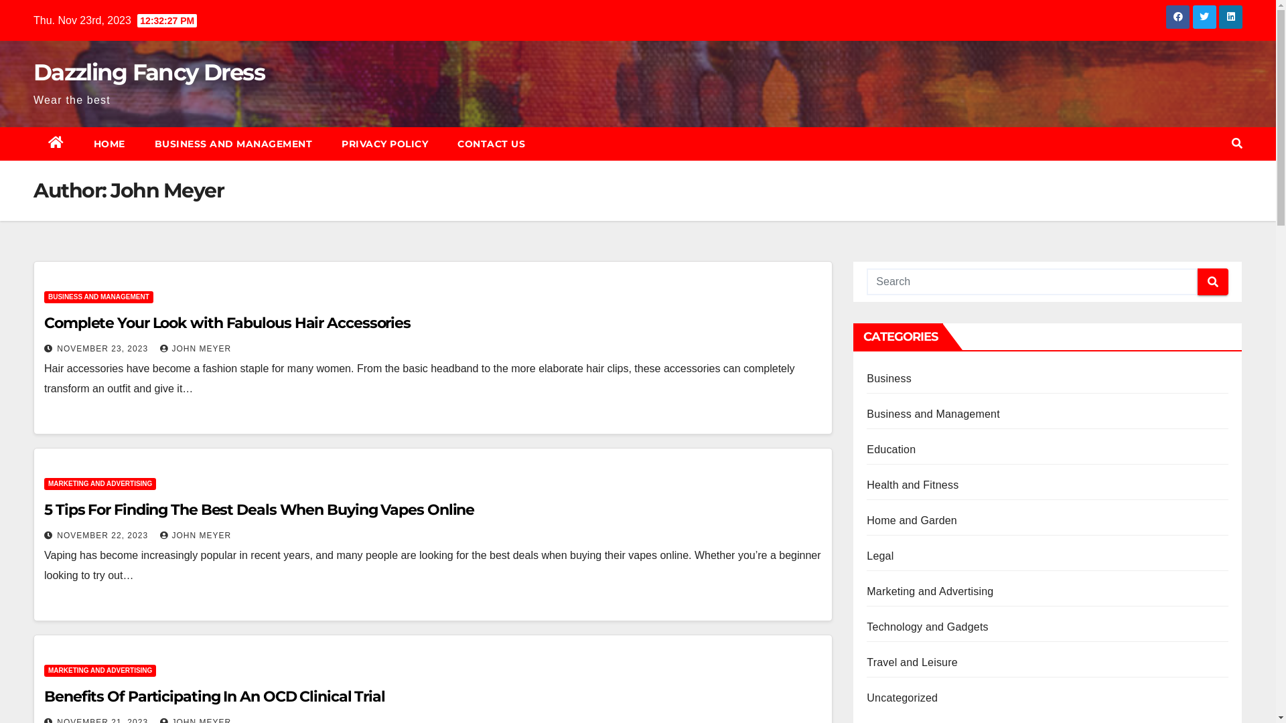 This screenshot has height=723, width=1286. I want to click on BUSINESS AND MANAGEMENT, so click(233, 144).